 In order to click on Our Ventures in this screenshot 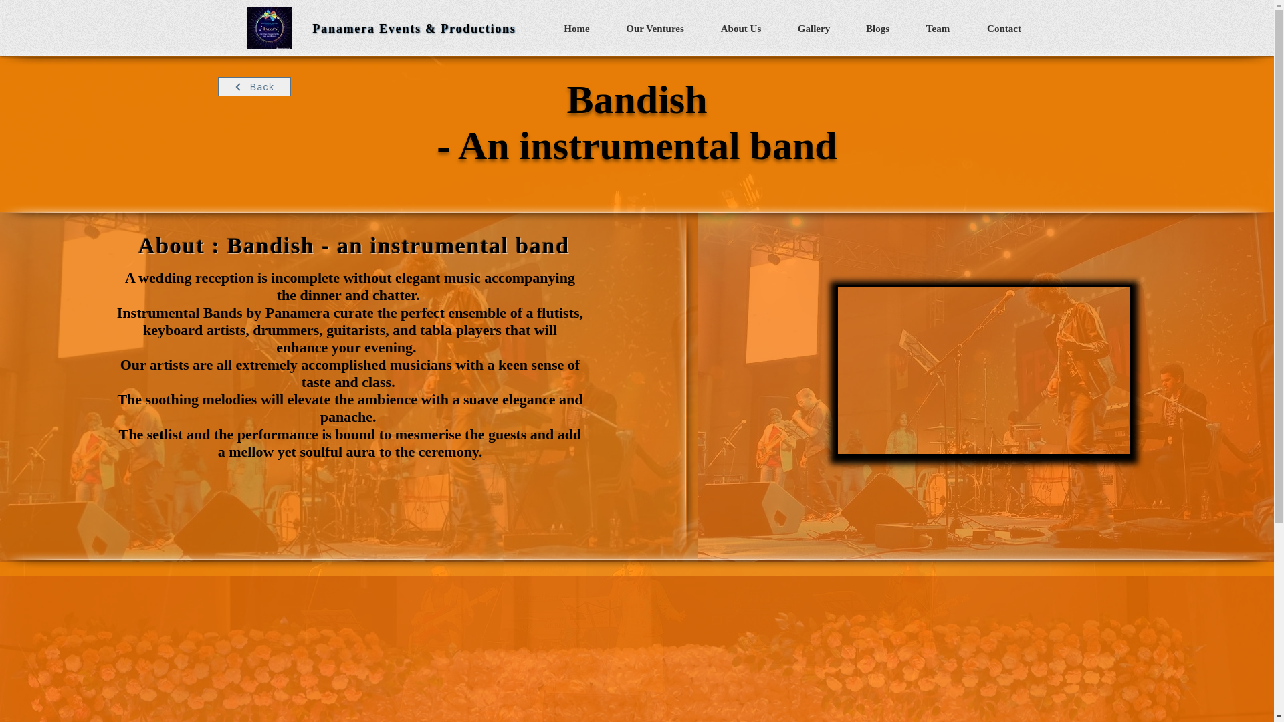, I will do `click(655, 28)`.